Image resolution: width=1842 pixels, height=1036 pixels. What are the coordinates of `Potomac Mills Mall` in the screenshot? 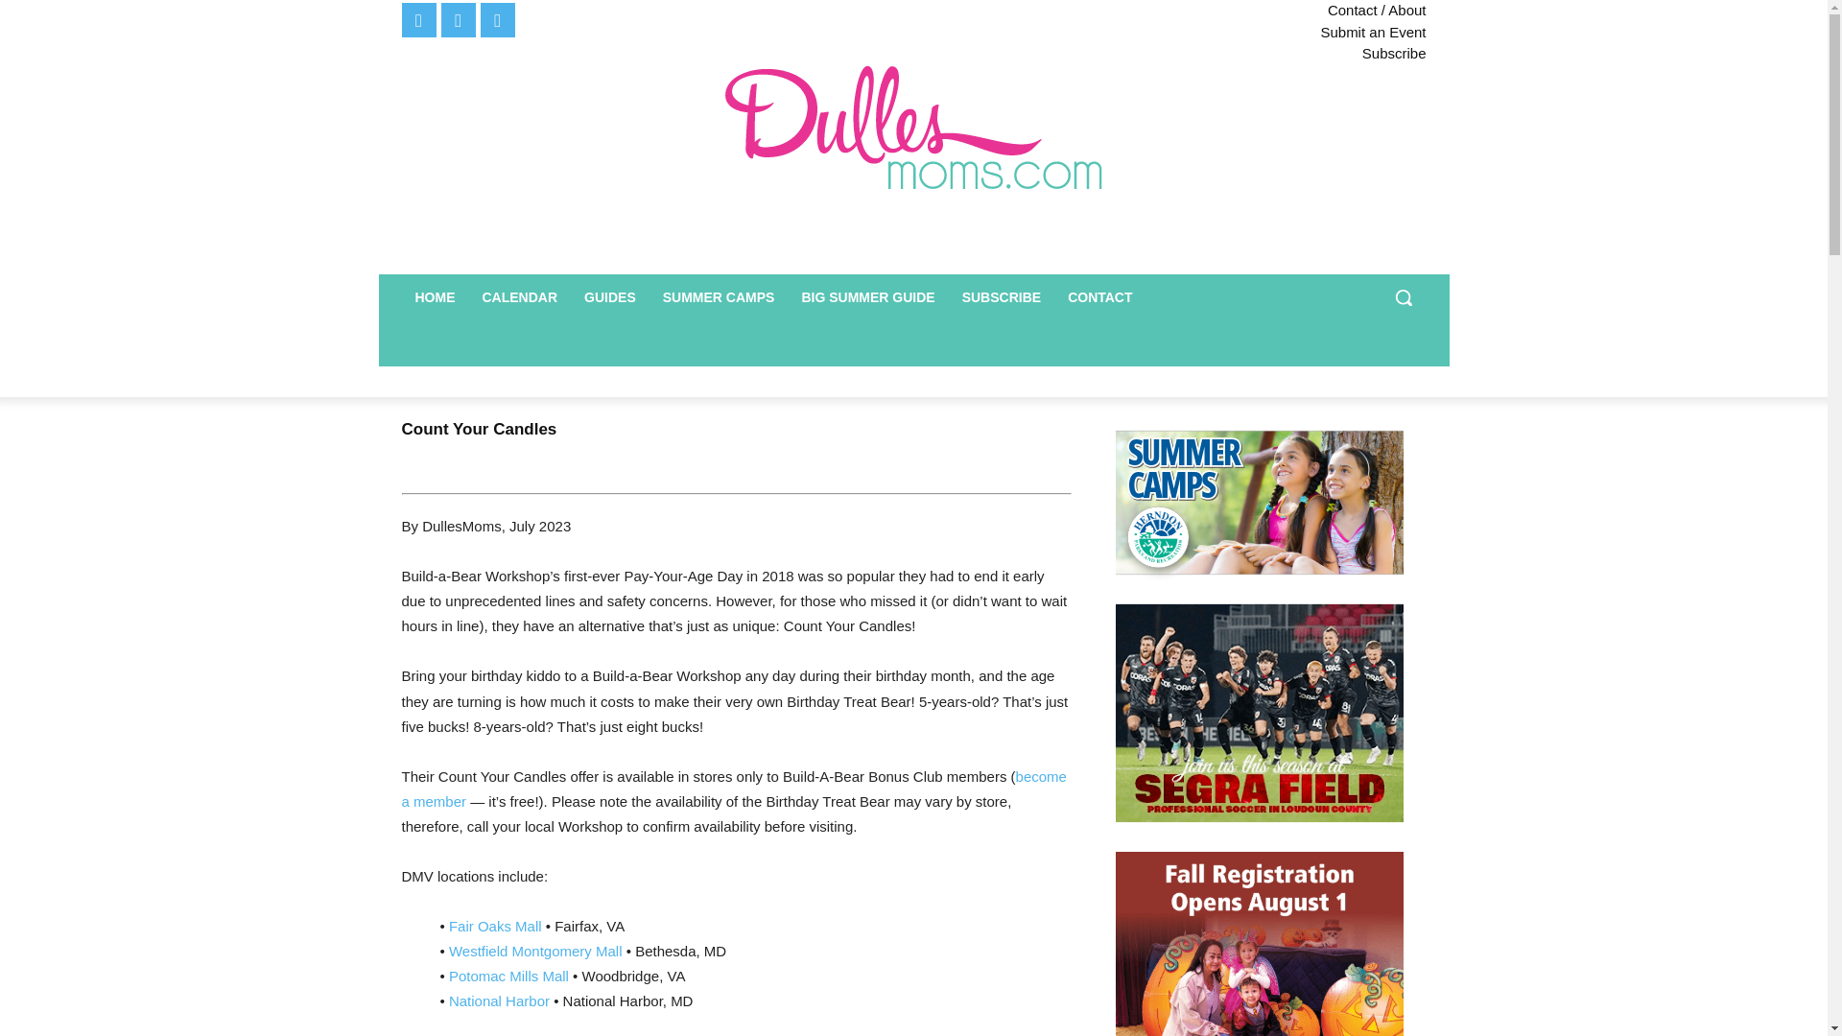 It's located at (508, 976).